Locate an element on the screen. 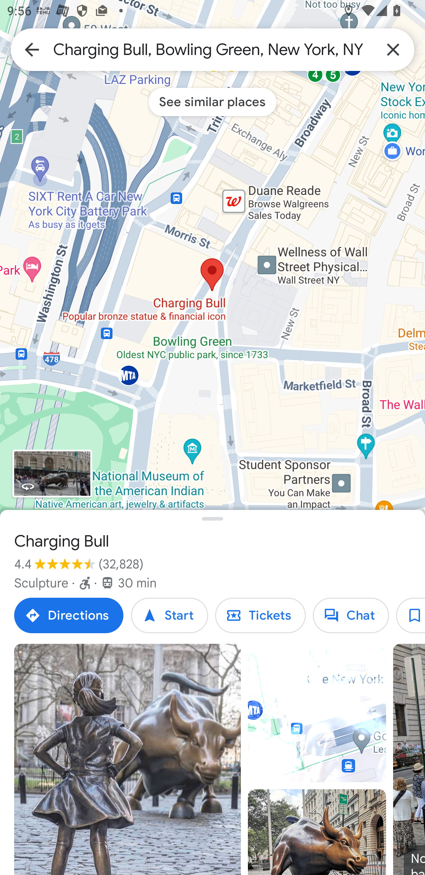 The image size is (425, 875). Clear is located at coordinates (393, 49).